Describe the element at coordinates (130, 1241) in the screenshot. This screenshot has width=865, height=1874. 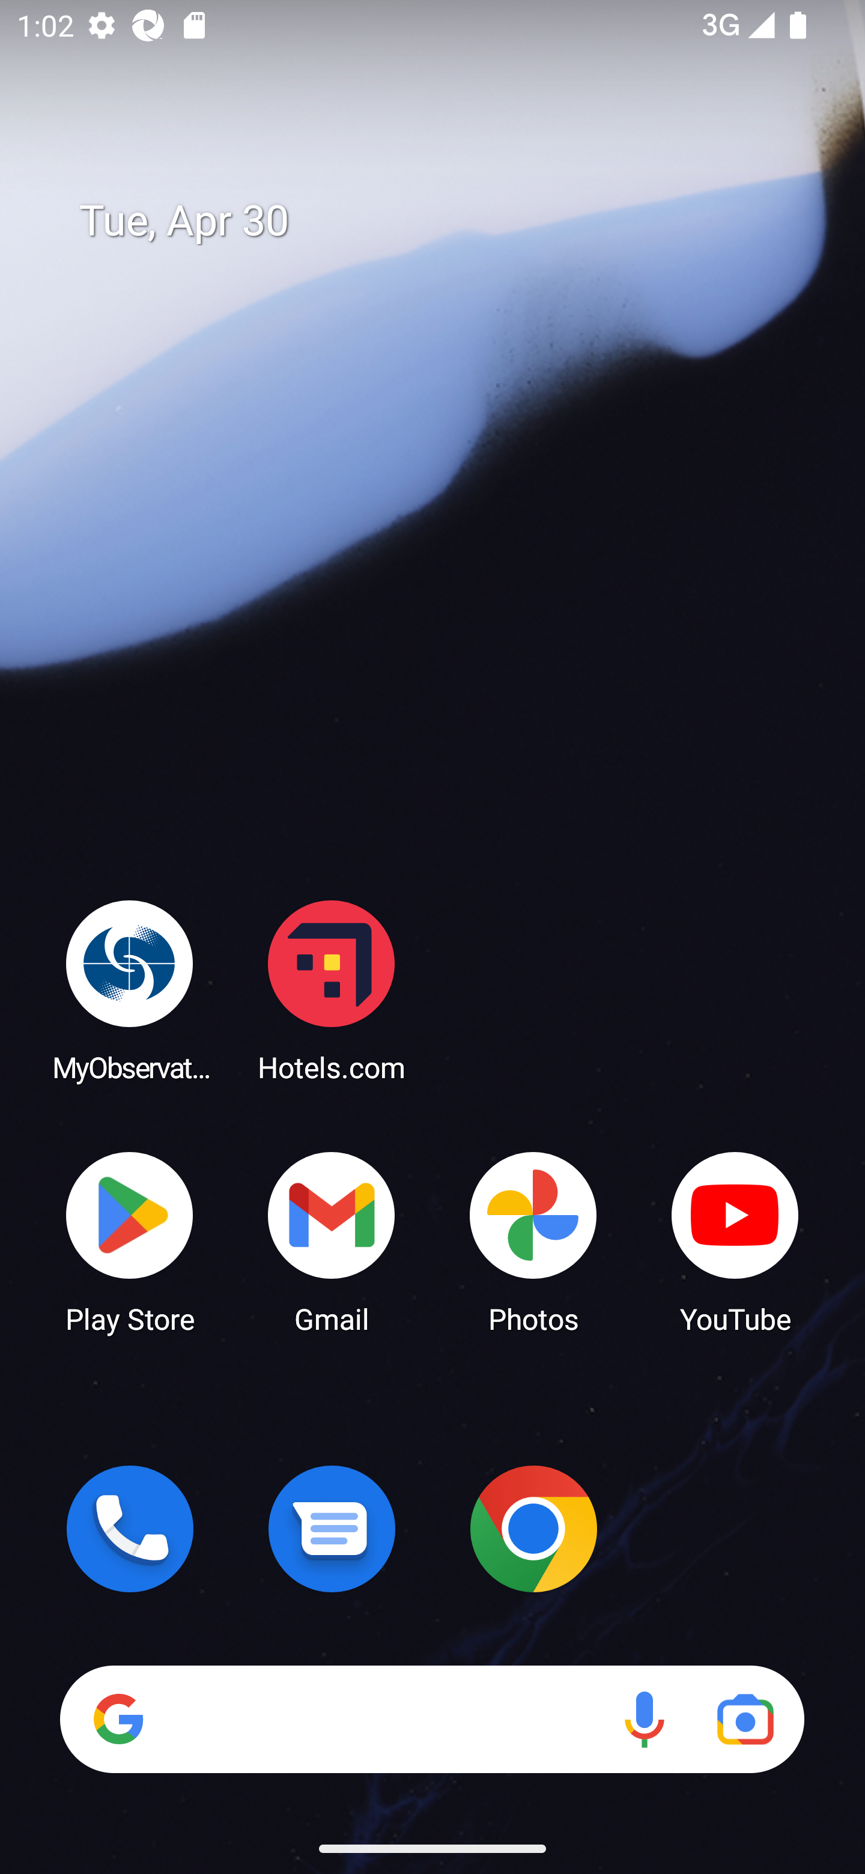
I see `Play Store` at that location.